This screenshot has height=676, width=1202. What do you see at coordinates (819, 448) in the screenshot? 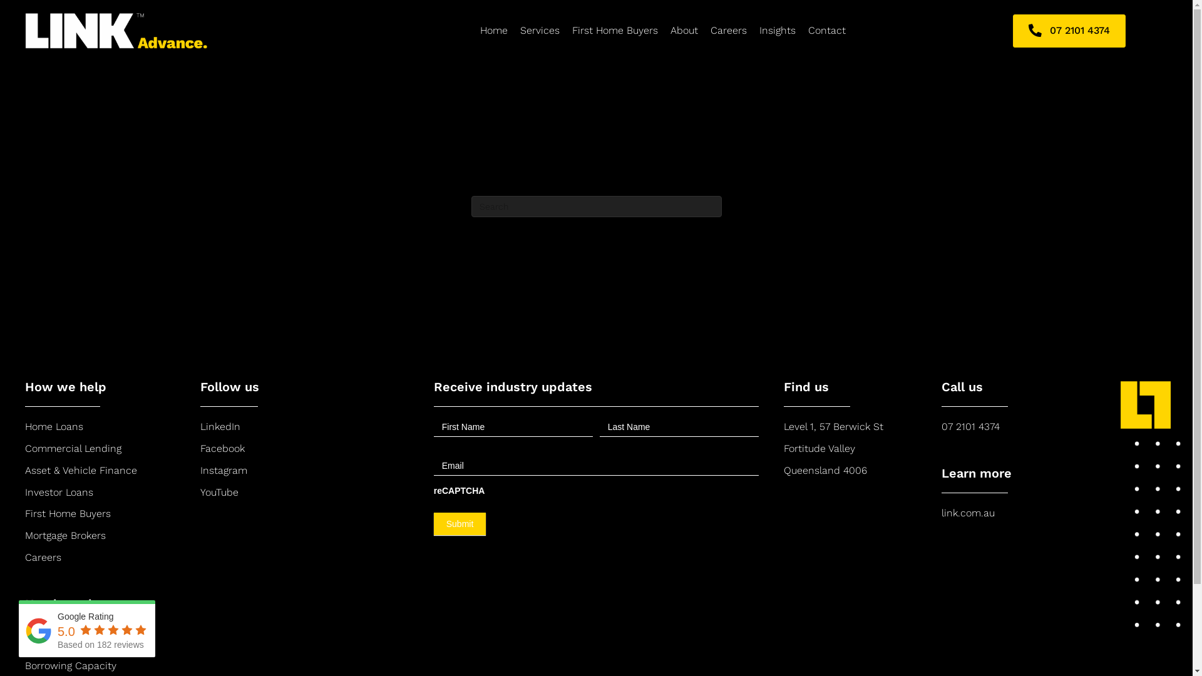
I see `Fortitude Valley` at bounding box center [819, 448].